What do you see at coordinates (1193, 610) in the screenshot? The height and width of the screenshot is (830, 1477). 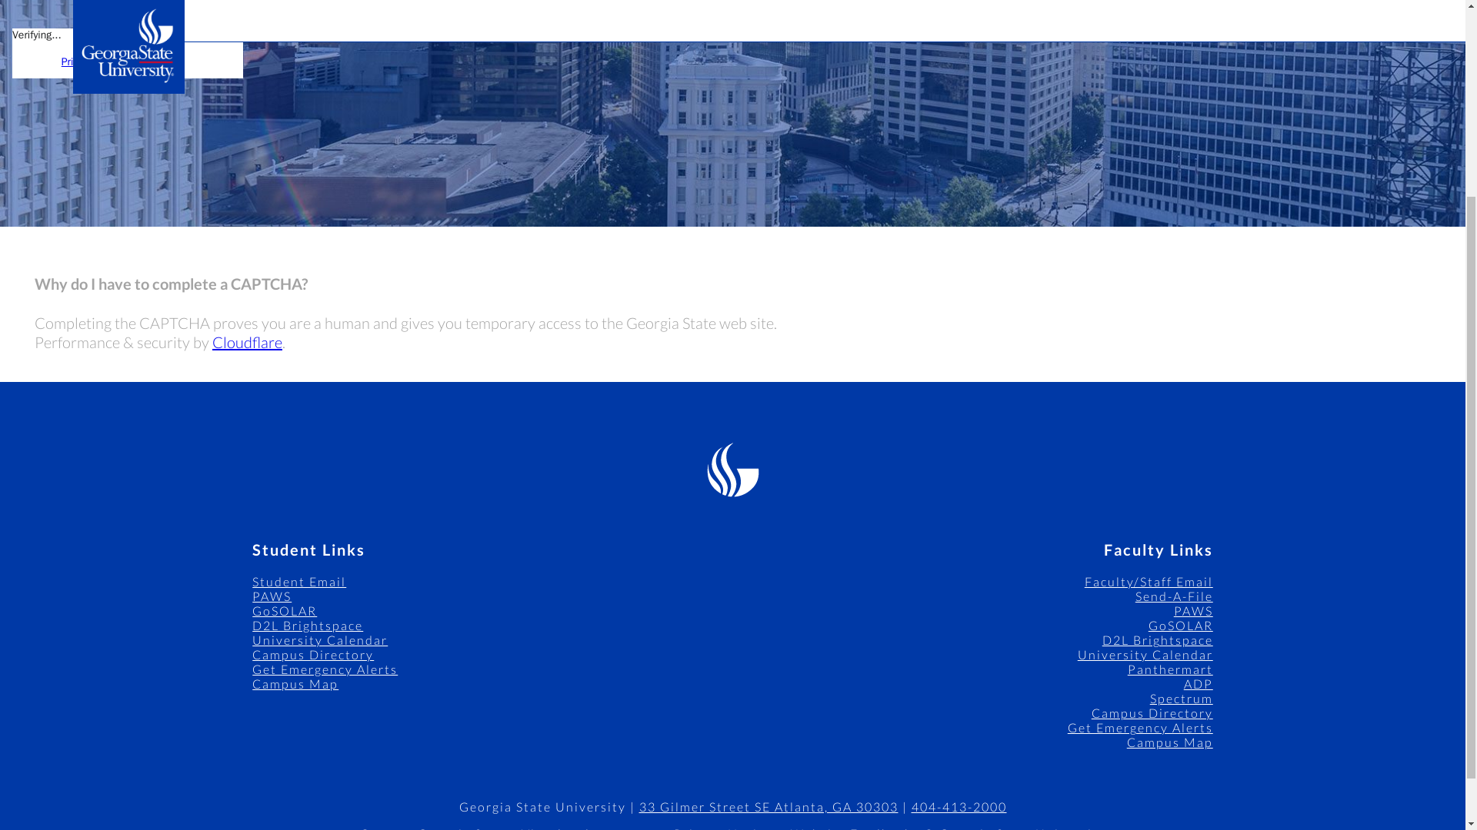 I see `PAWS` at bounding box center [1193, 610].